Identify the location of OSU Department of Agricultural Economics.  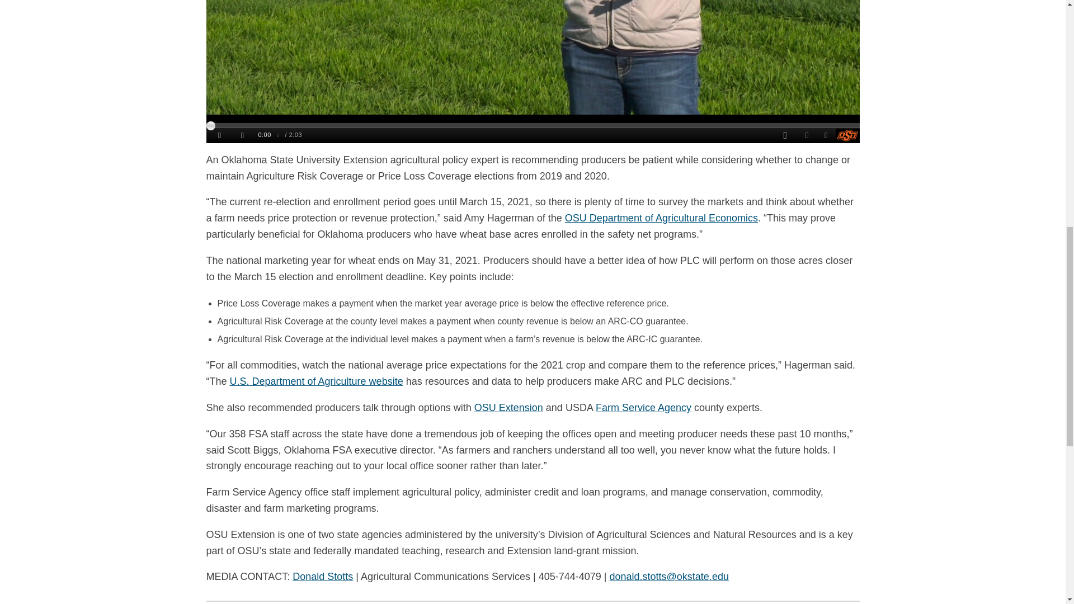
(661, 218).